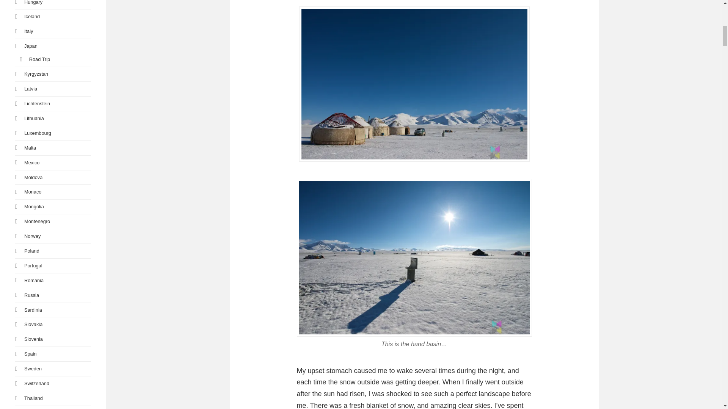  I want to click on Latvia, so click(30, 89).